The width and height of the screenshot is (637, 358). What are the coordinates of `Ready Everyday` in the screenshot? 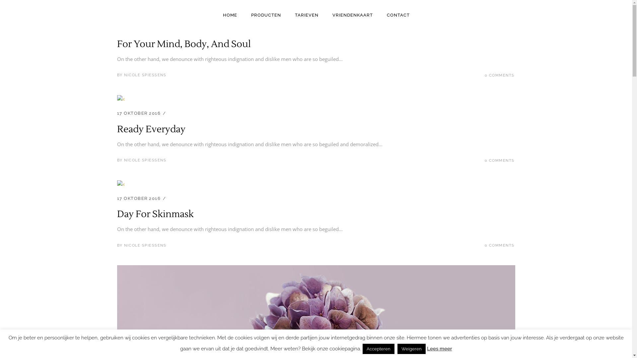 It's located at (121, 99).